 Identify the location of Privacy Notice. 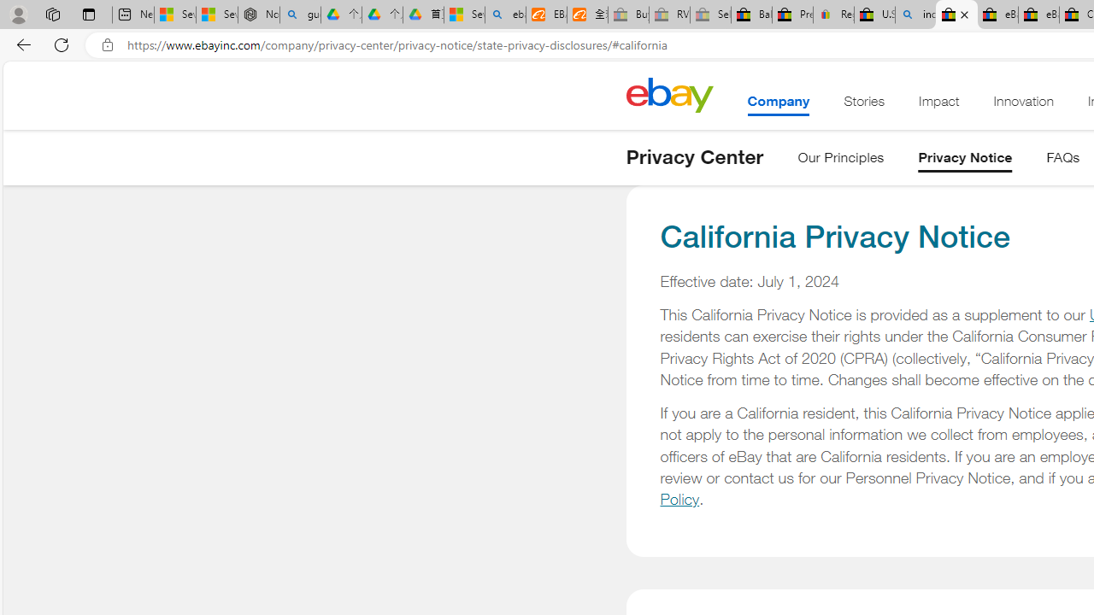
(965, 161).